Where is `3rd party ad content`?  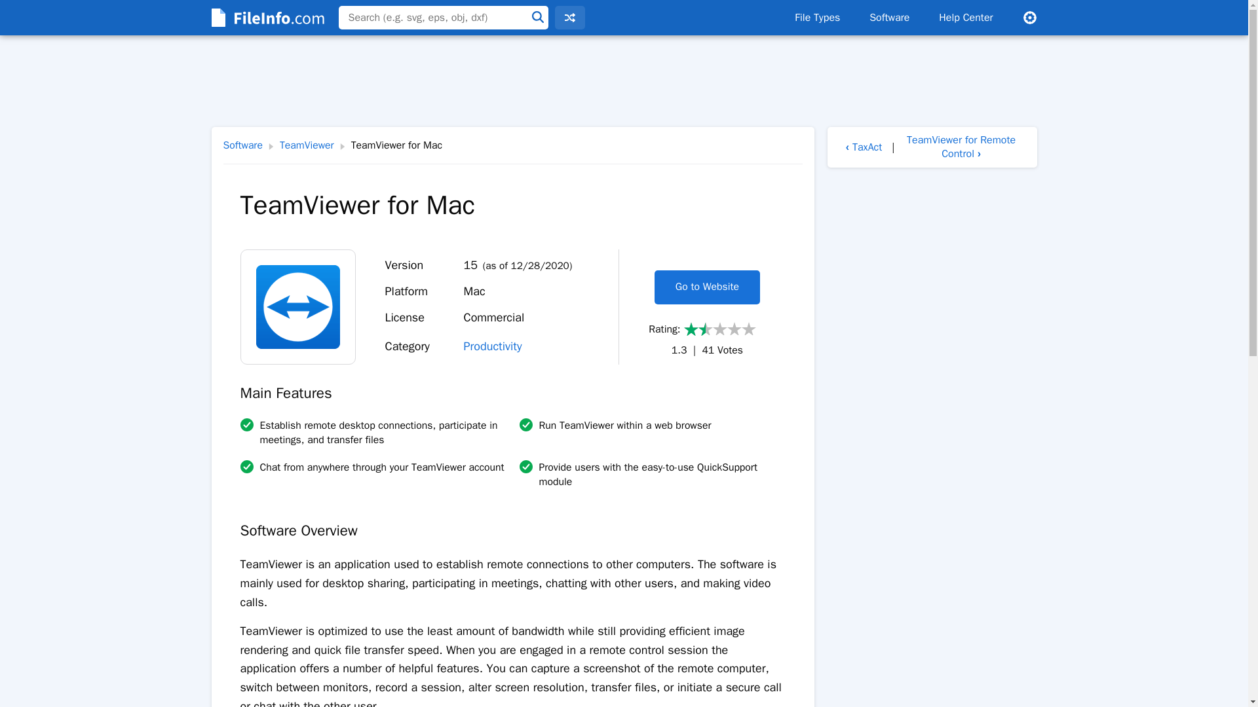 3rd party ad content is located at coordinates (623, 81).